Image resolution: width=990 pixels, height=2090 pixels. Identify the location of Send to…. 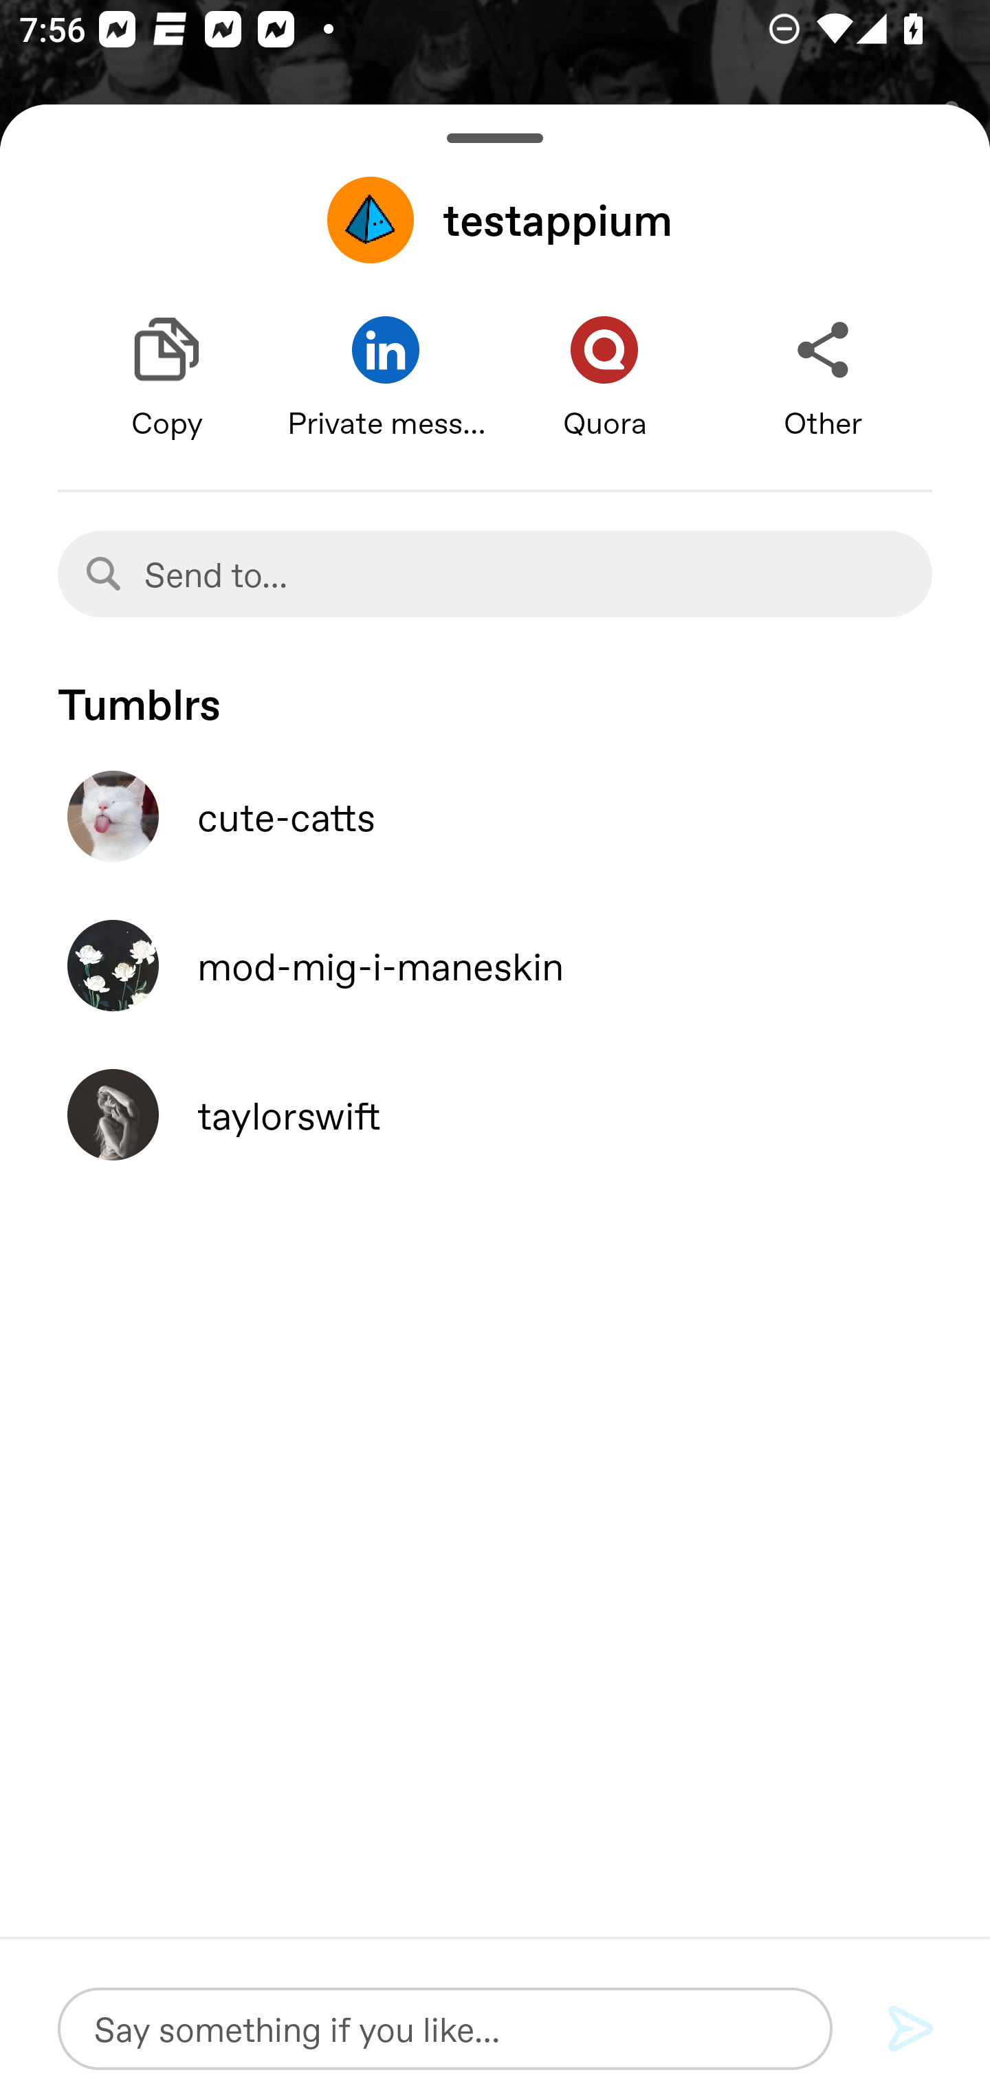
(495, 573).